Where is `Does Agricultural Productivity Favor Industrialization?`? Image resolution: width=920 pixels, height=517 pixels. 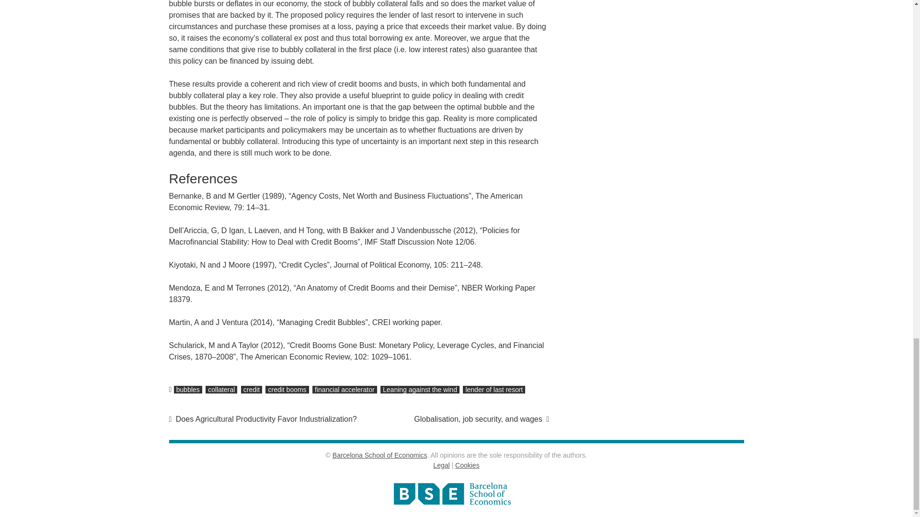 Does Agricultural Productivity Favor Industrialization? is located at coordinates (263, 419).